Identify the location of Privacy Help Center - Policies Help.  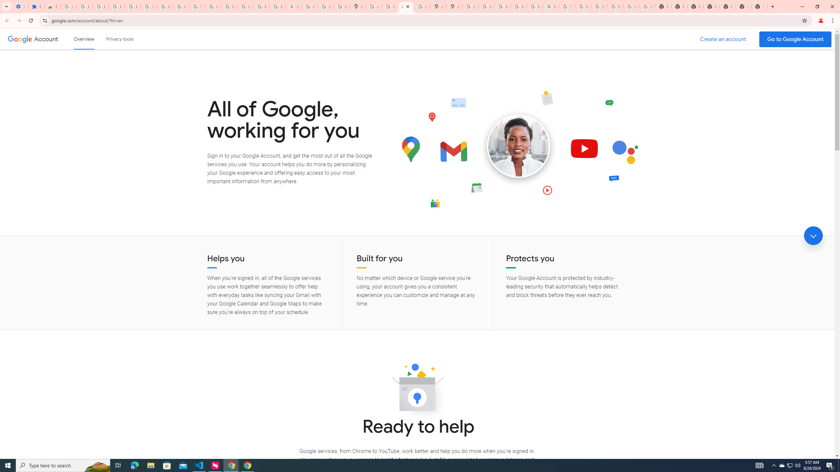
(518, 7).